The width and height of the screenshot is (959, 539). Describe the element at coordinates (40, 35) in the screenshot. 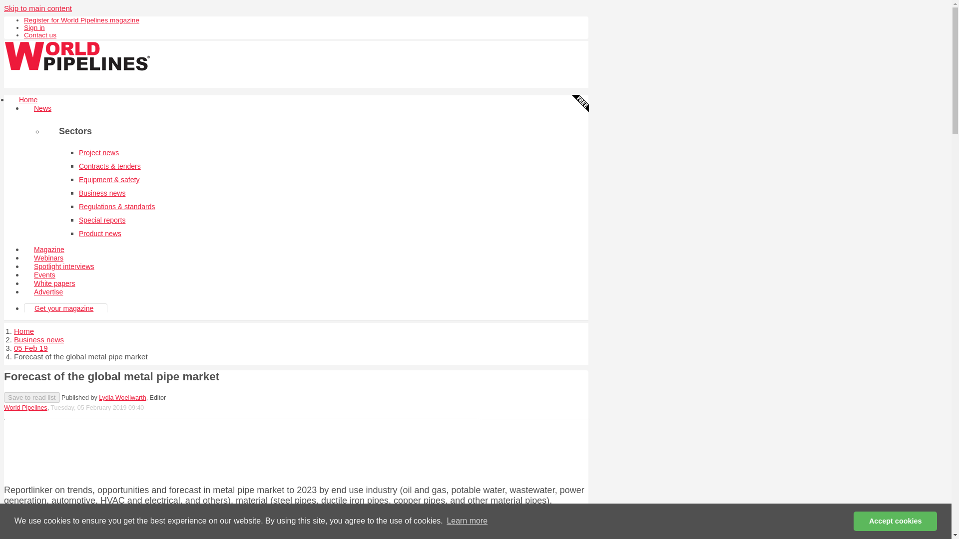

I see `Contact us` at that location.